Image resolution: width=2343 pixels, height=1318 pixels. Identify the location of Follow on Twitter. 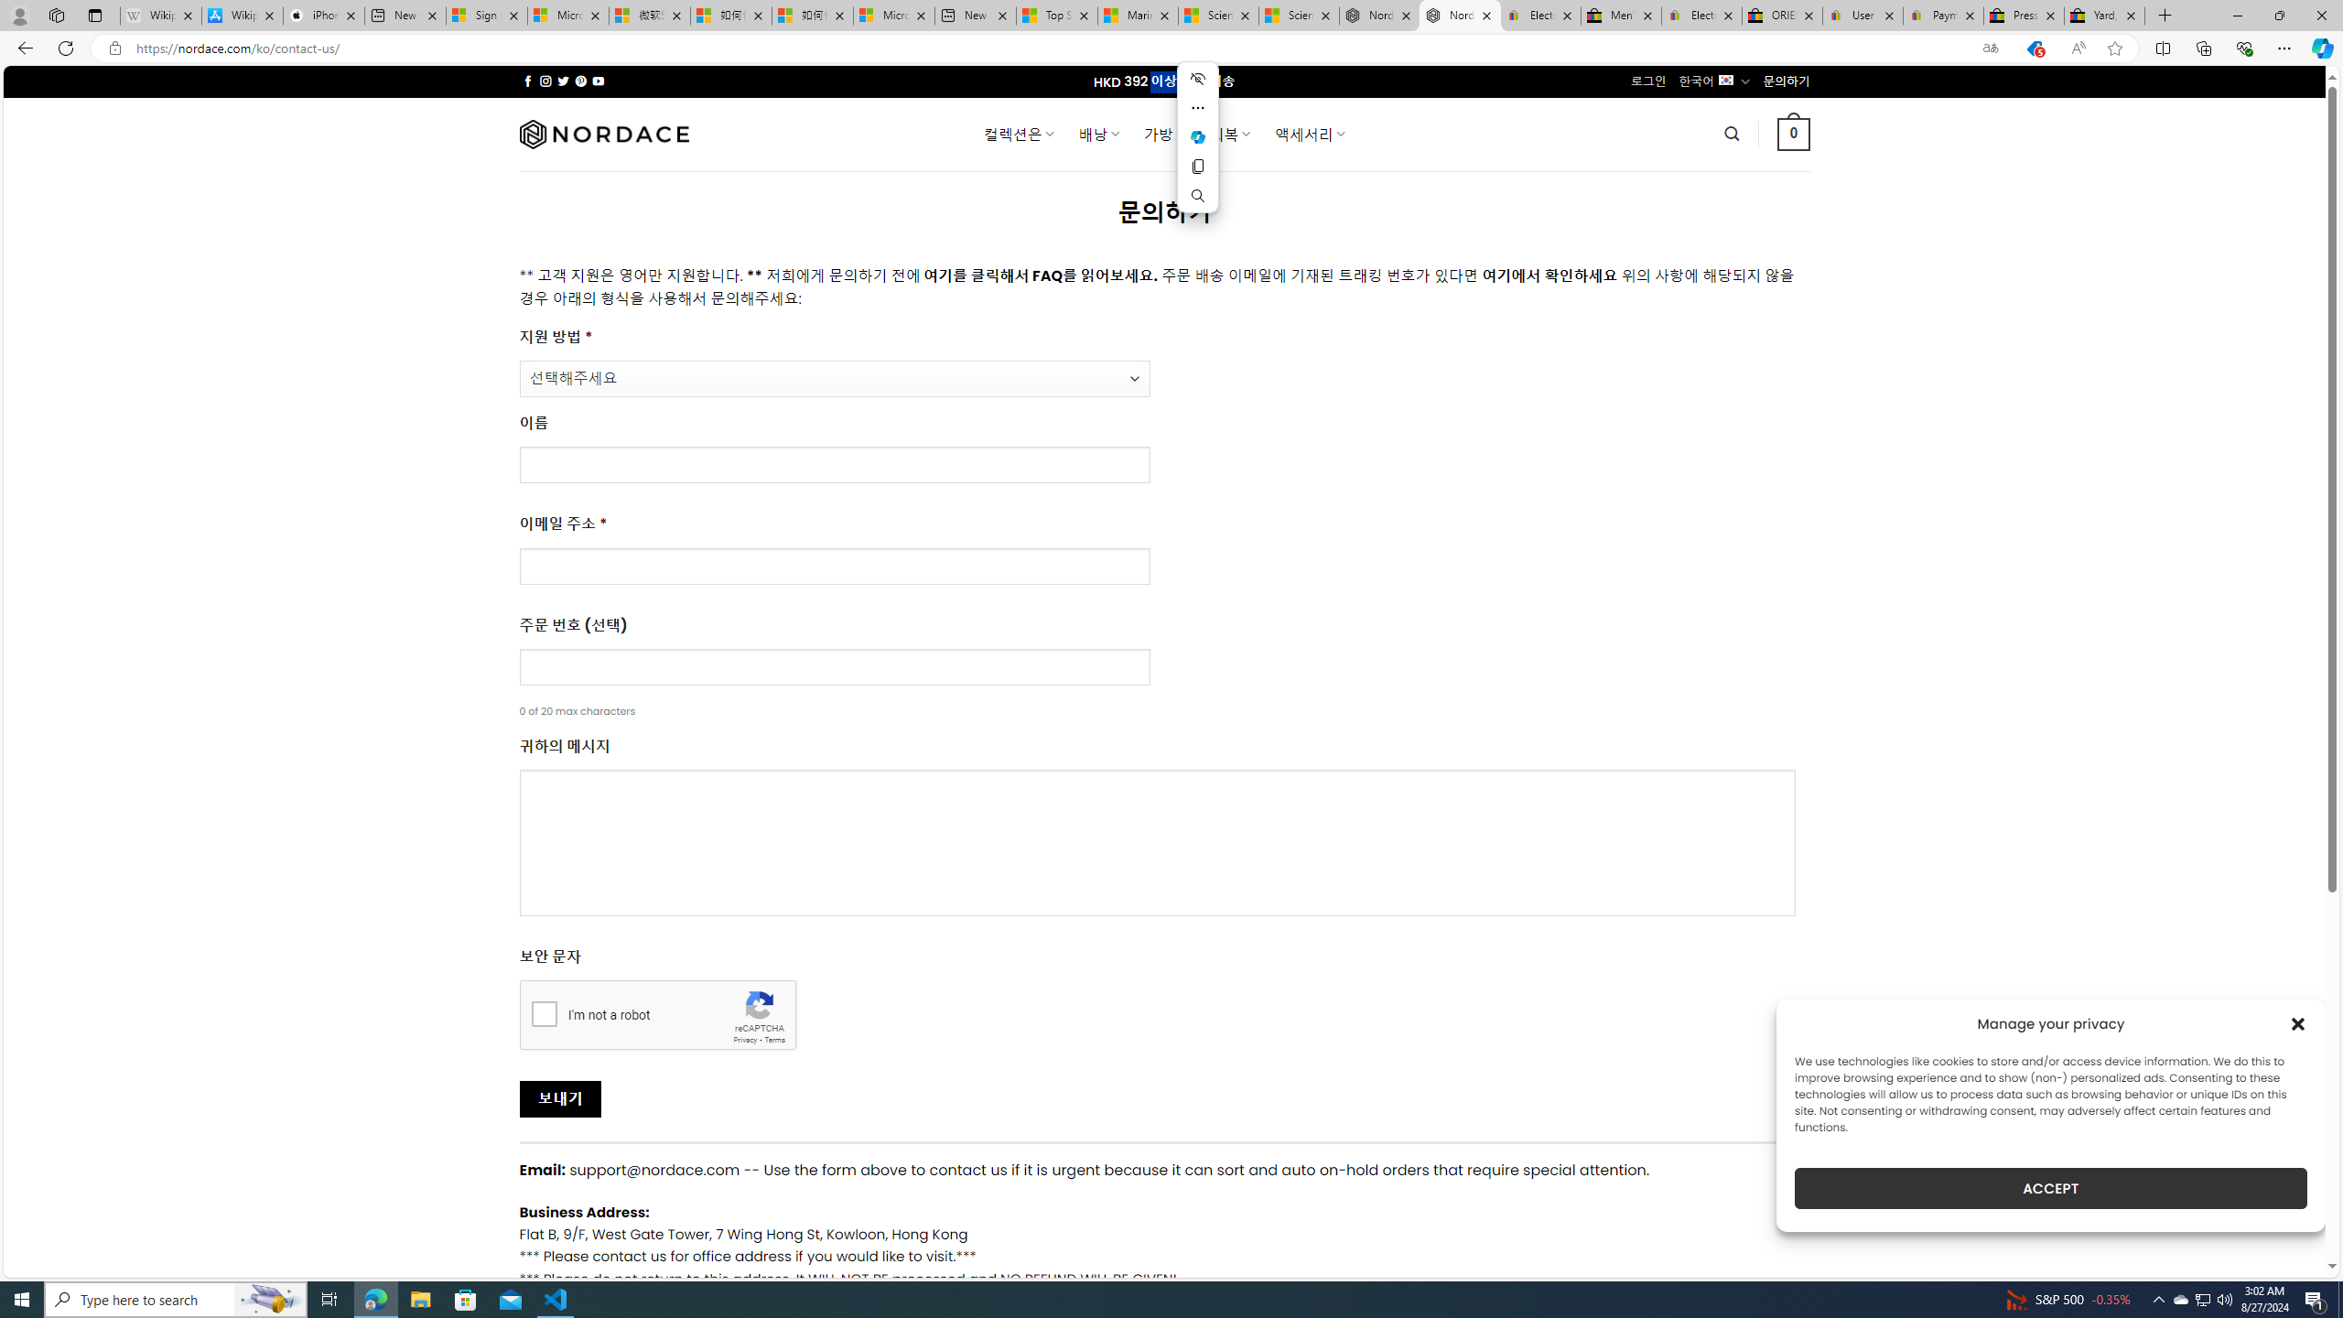
(564, 81).